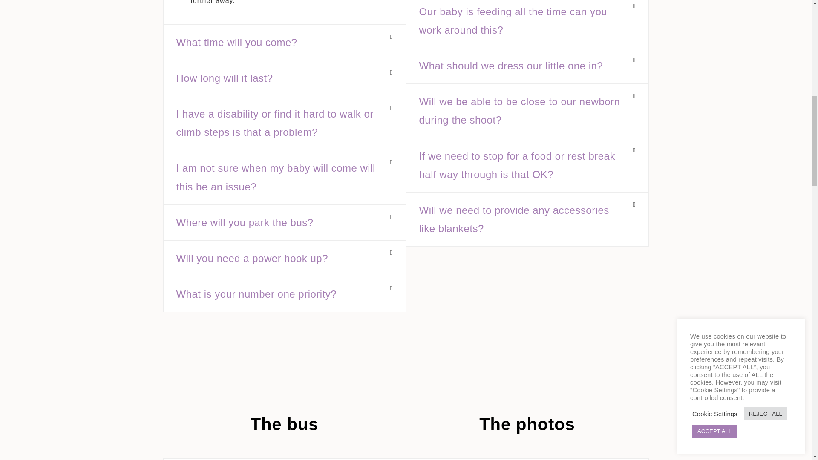  What do you see at coordinates (237, 43) in the screenshot?
I see `What time will you come?` at bounding box center [237, 43].